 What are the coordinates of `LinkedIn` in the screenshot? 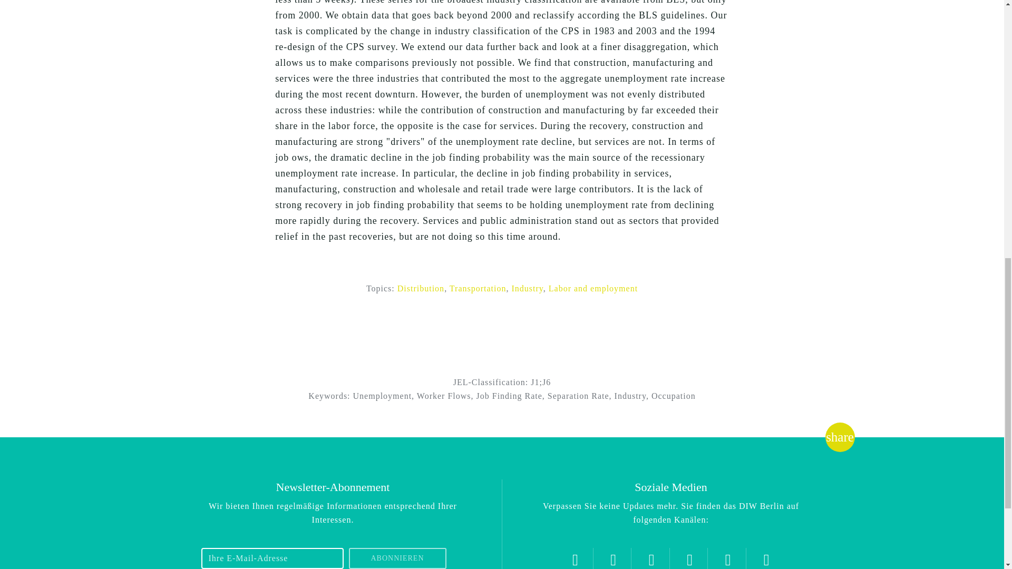 It's located at (728, 558).